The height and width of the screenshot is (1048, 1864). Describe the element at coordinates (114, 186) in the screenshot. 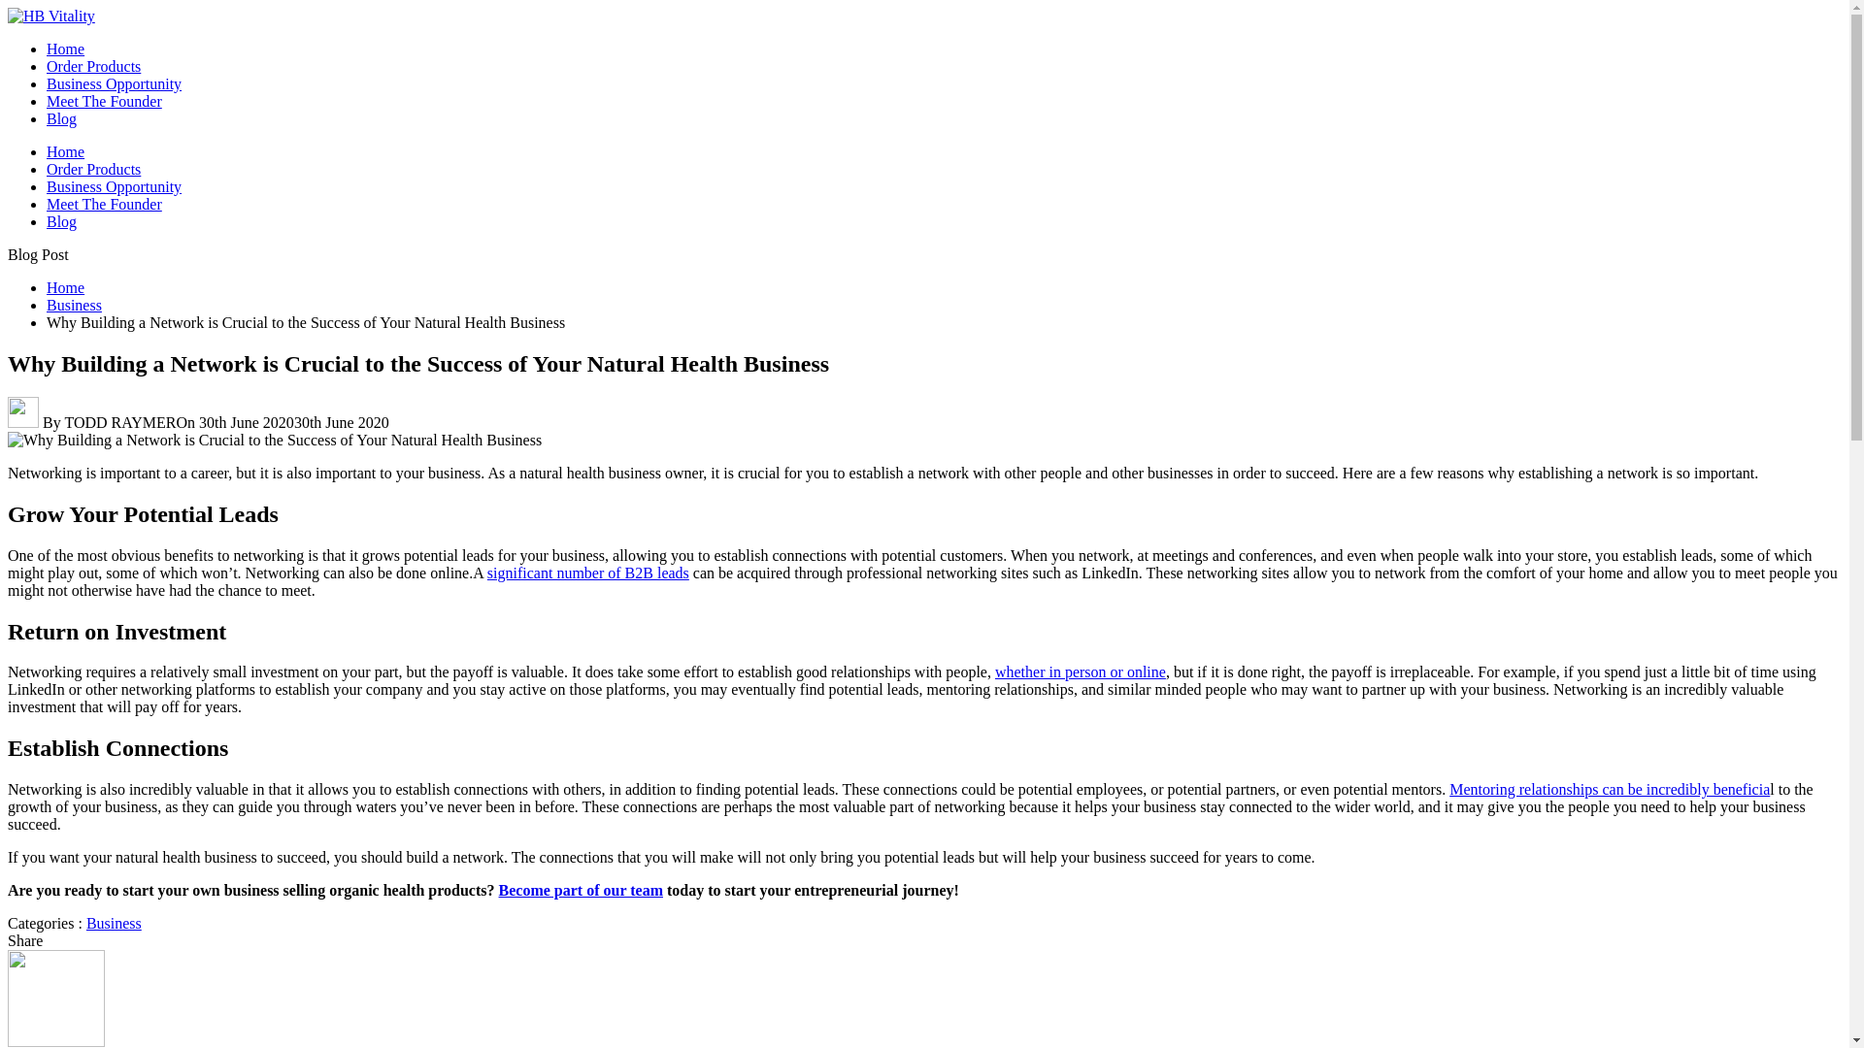

I see `Join For Free` at that location.